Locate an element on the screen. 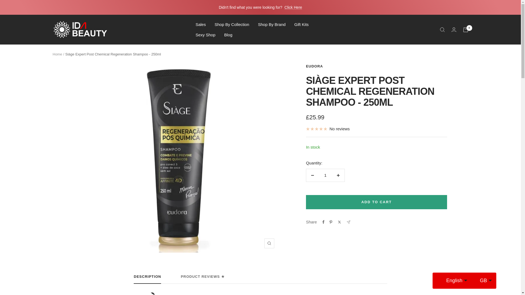 Image resolution: width=525 pixels, height=295 pixels. 1 is located at coordinates (325, 175).